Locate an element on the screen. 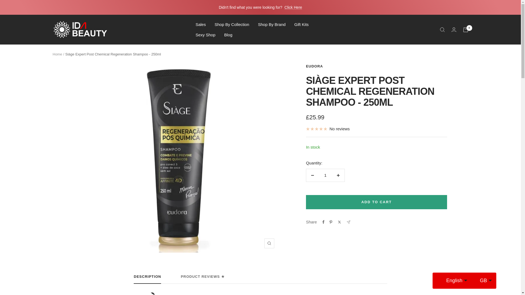 Image resolution: width=525 pixels, height=295 pixels. 1 is located at coordinates (325, 175).